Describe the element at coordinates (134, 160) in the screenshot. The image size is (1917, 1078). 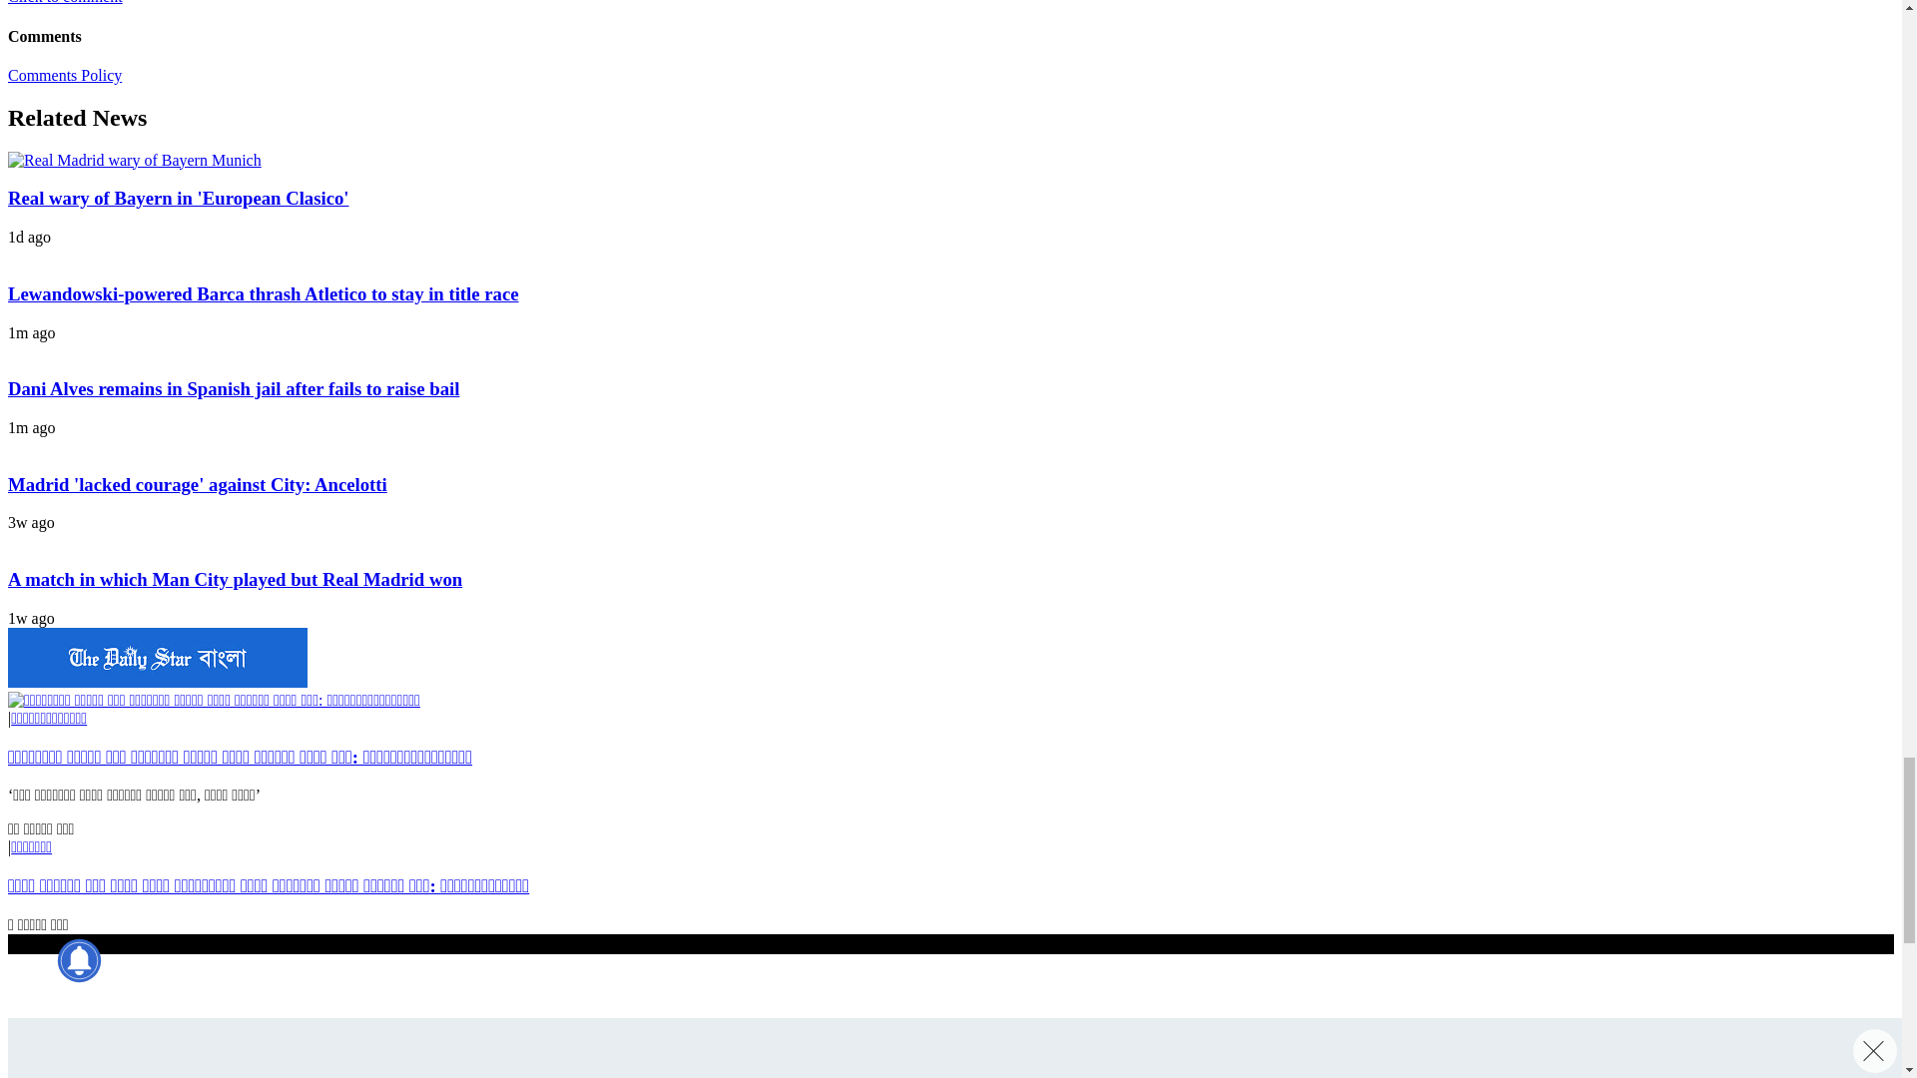
I see `Real Madrid wary of Bayern Munich` at that location.